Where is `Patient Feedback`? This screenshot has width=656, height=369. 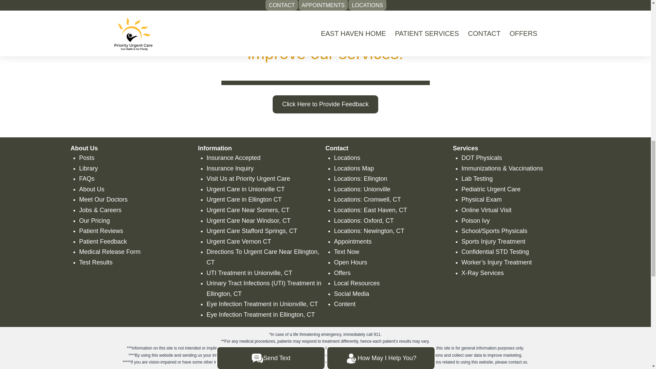 Patient Feedback is located at coordinates (103, 241).